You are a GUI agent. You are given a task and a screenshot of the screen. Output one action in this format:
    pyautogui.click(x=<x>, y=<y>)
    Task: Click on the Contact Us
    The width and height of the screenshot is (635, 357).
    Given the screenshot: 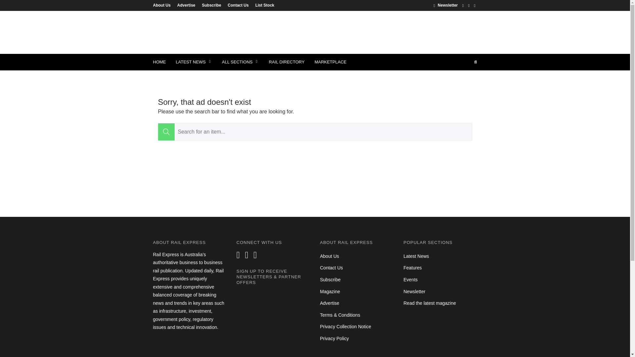 What is the action you would take?
    pyautogui.click(x=238, y=5)
    